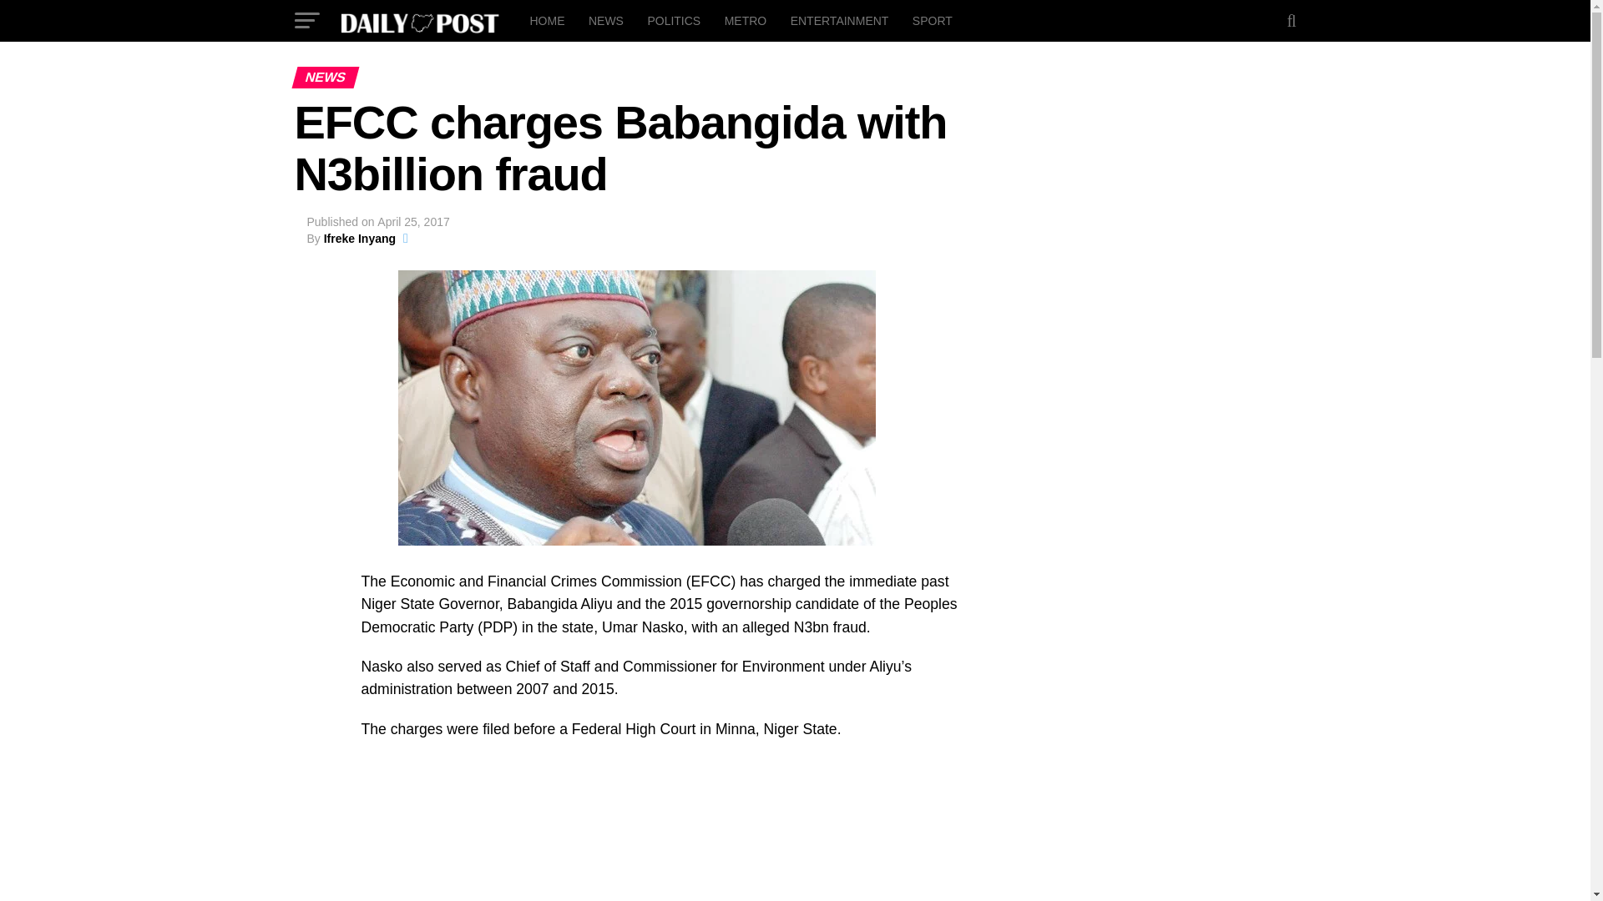 The width and height of the screenshot is (1603, 901). Describe the element at coordinates (673, 20) in the screenshot. I see `POLITICS` at that location.